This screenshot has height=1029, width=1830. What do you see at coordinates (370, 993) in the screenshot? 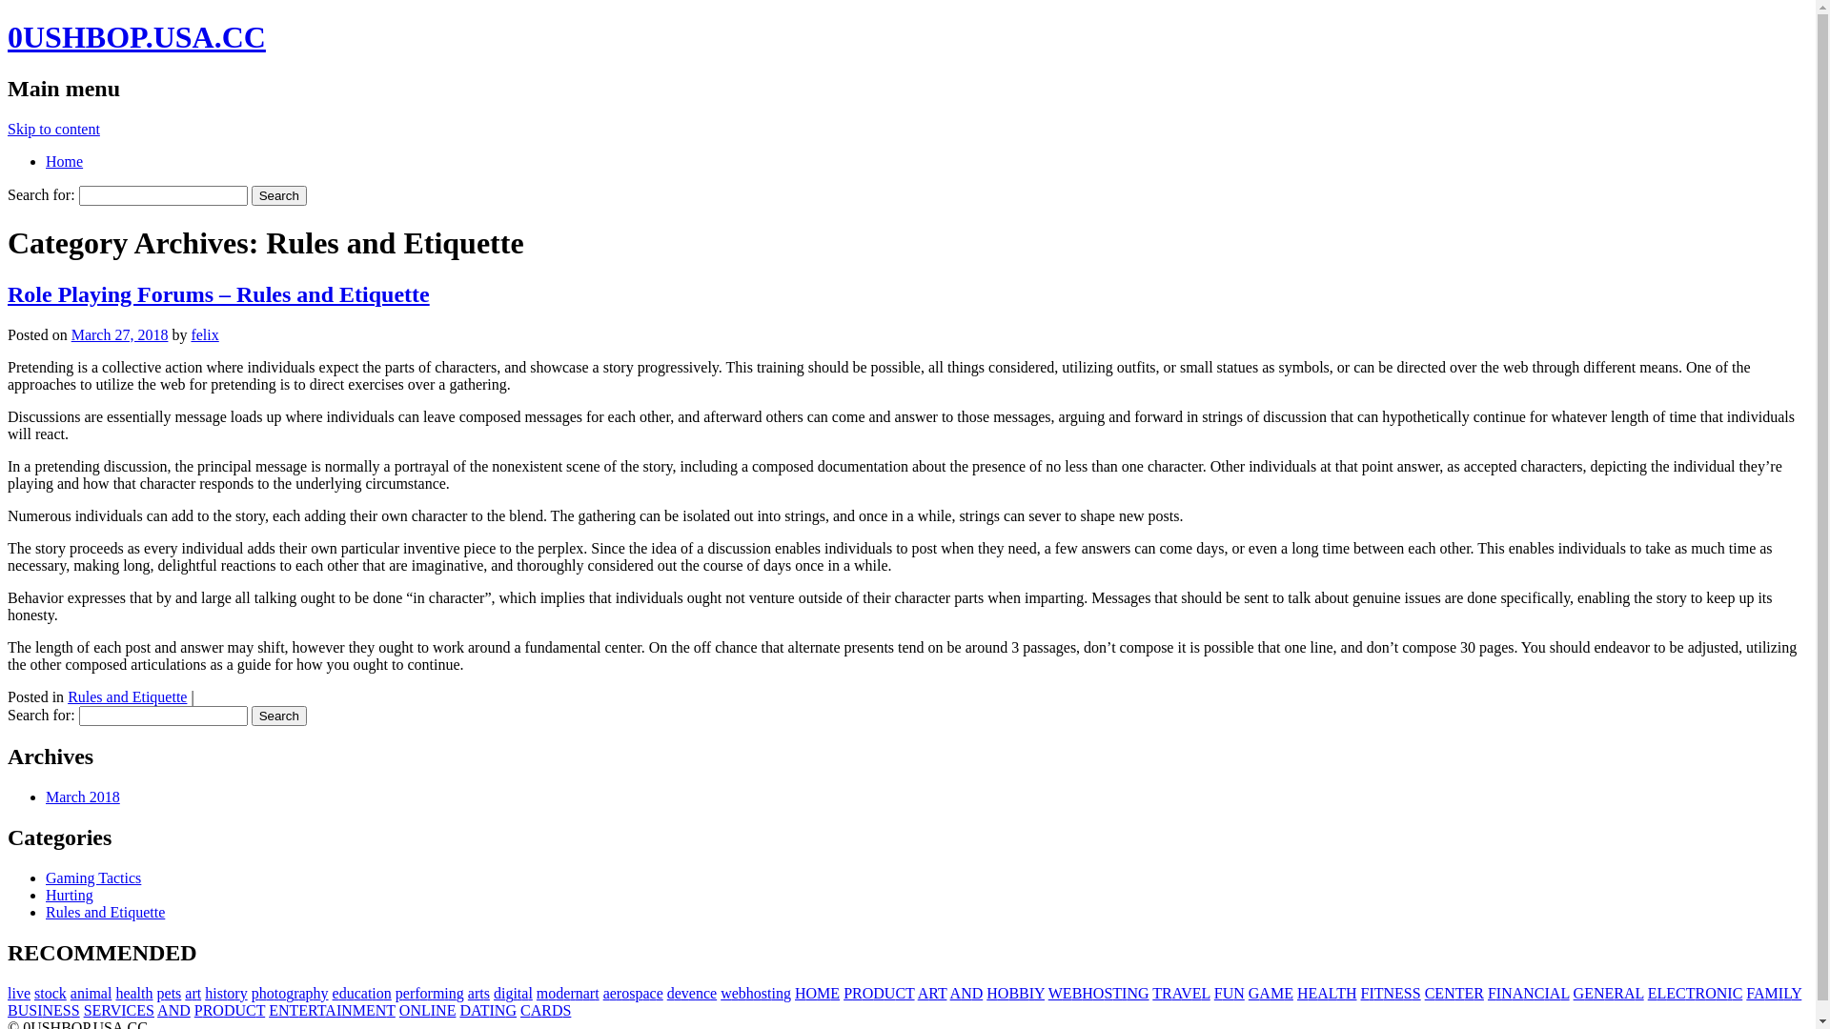
I see `t` at bounding box center [370, 993].